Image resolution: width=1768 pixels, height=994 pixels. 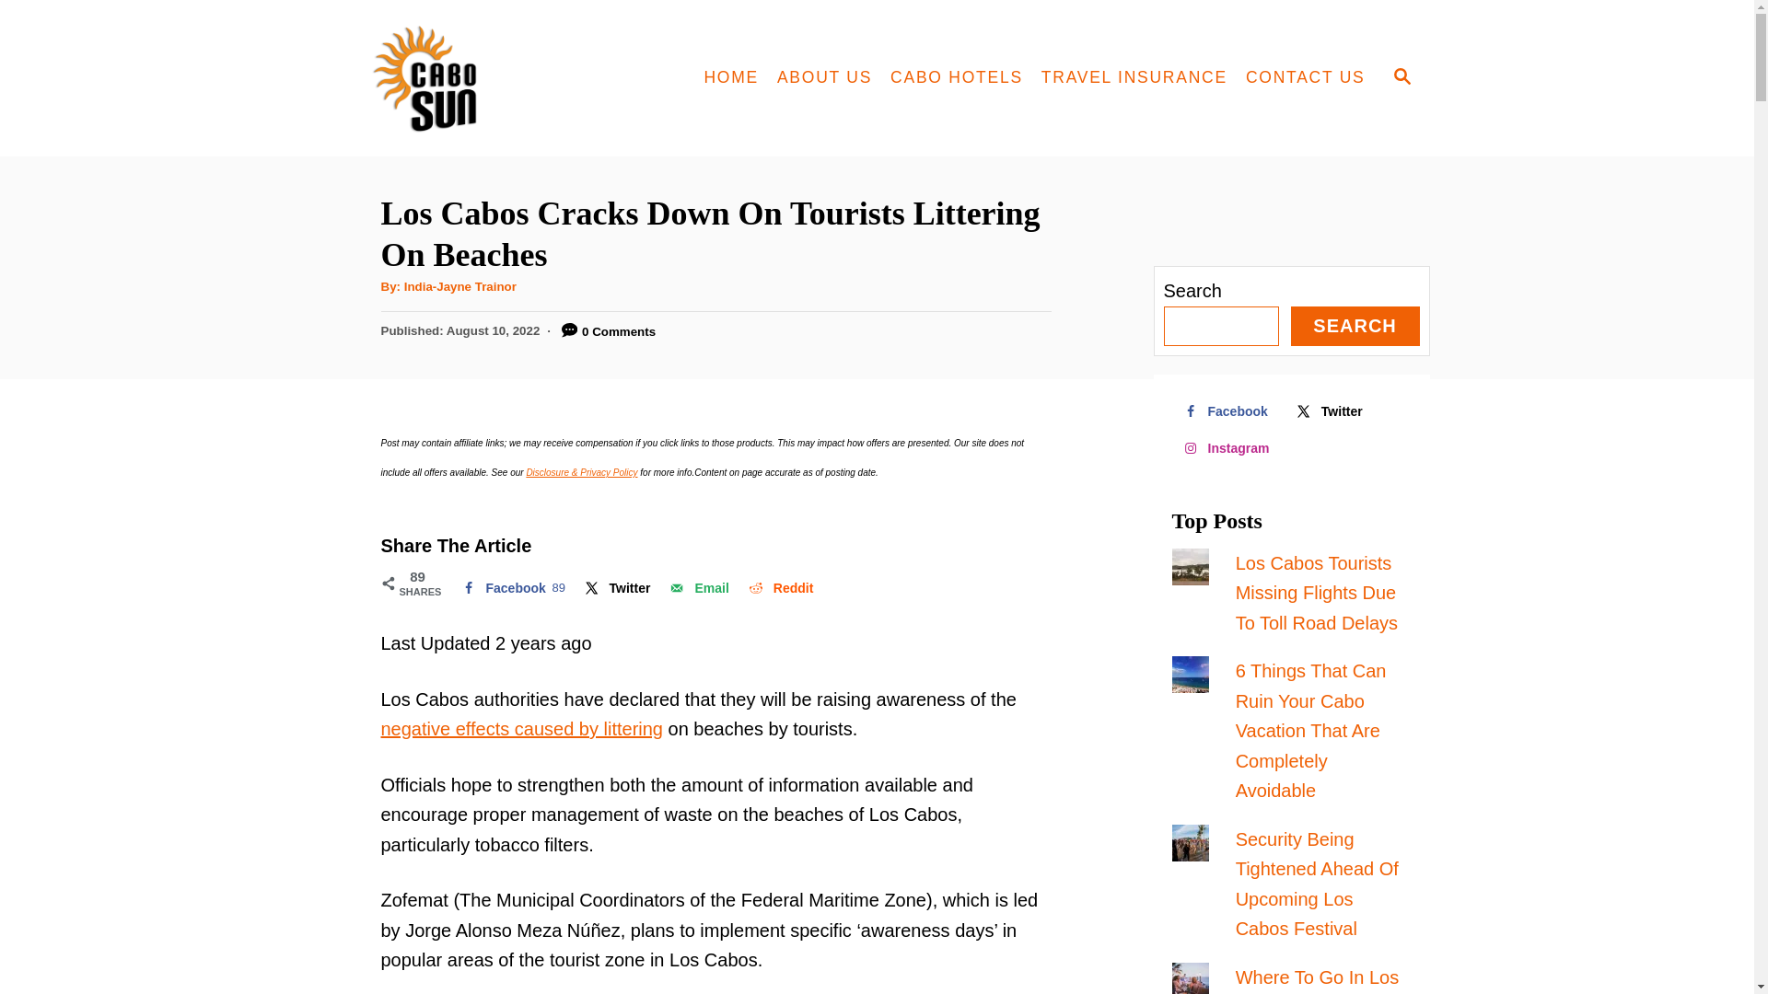 What do you see at coordinates (779, 587) in the screenshot?
I see `Follow on X` at bounding box center [779, 587].